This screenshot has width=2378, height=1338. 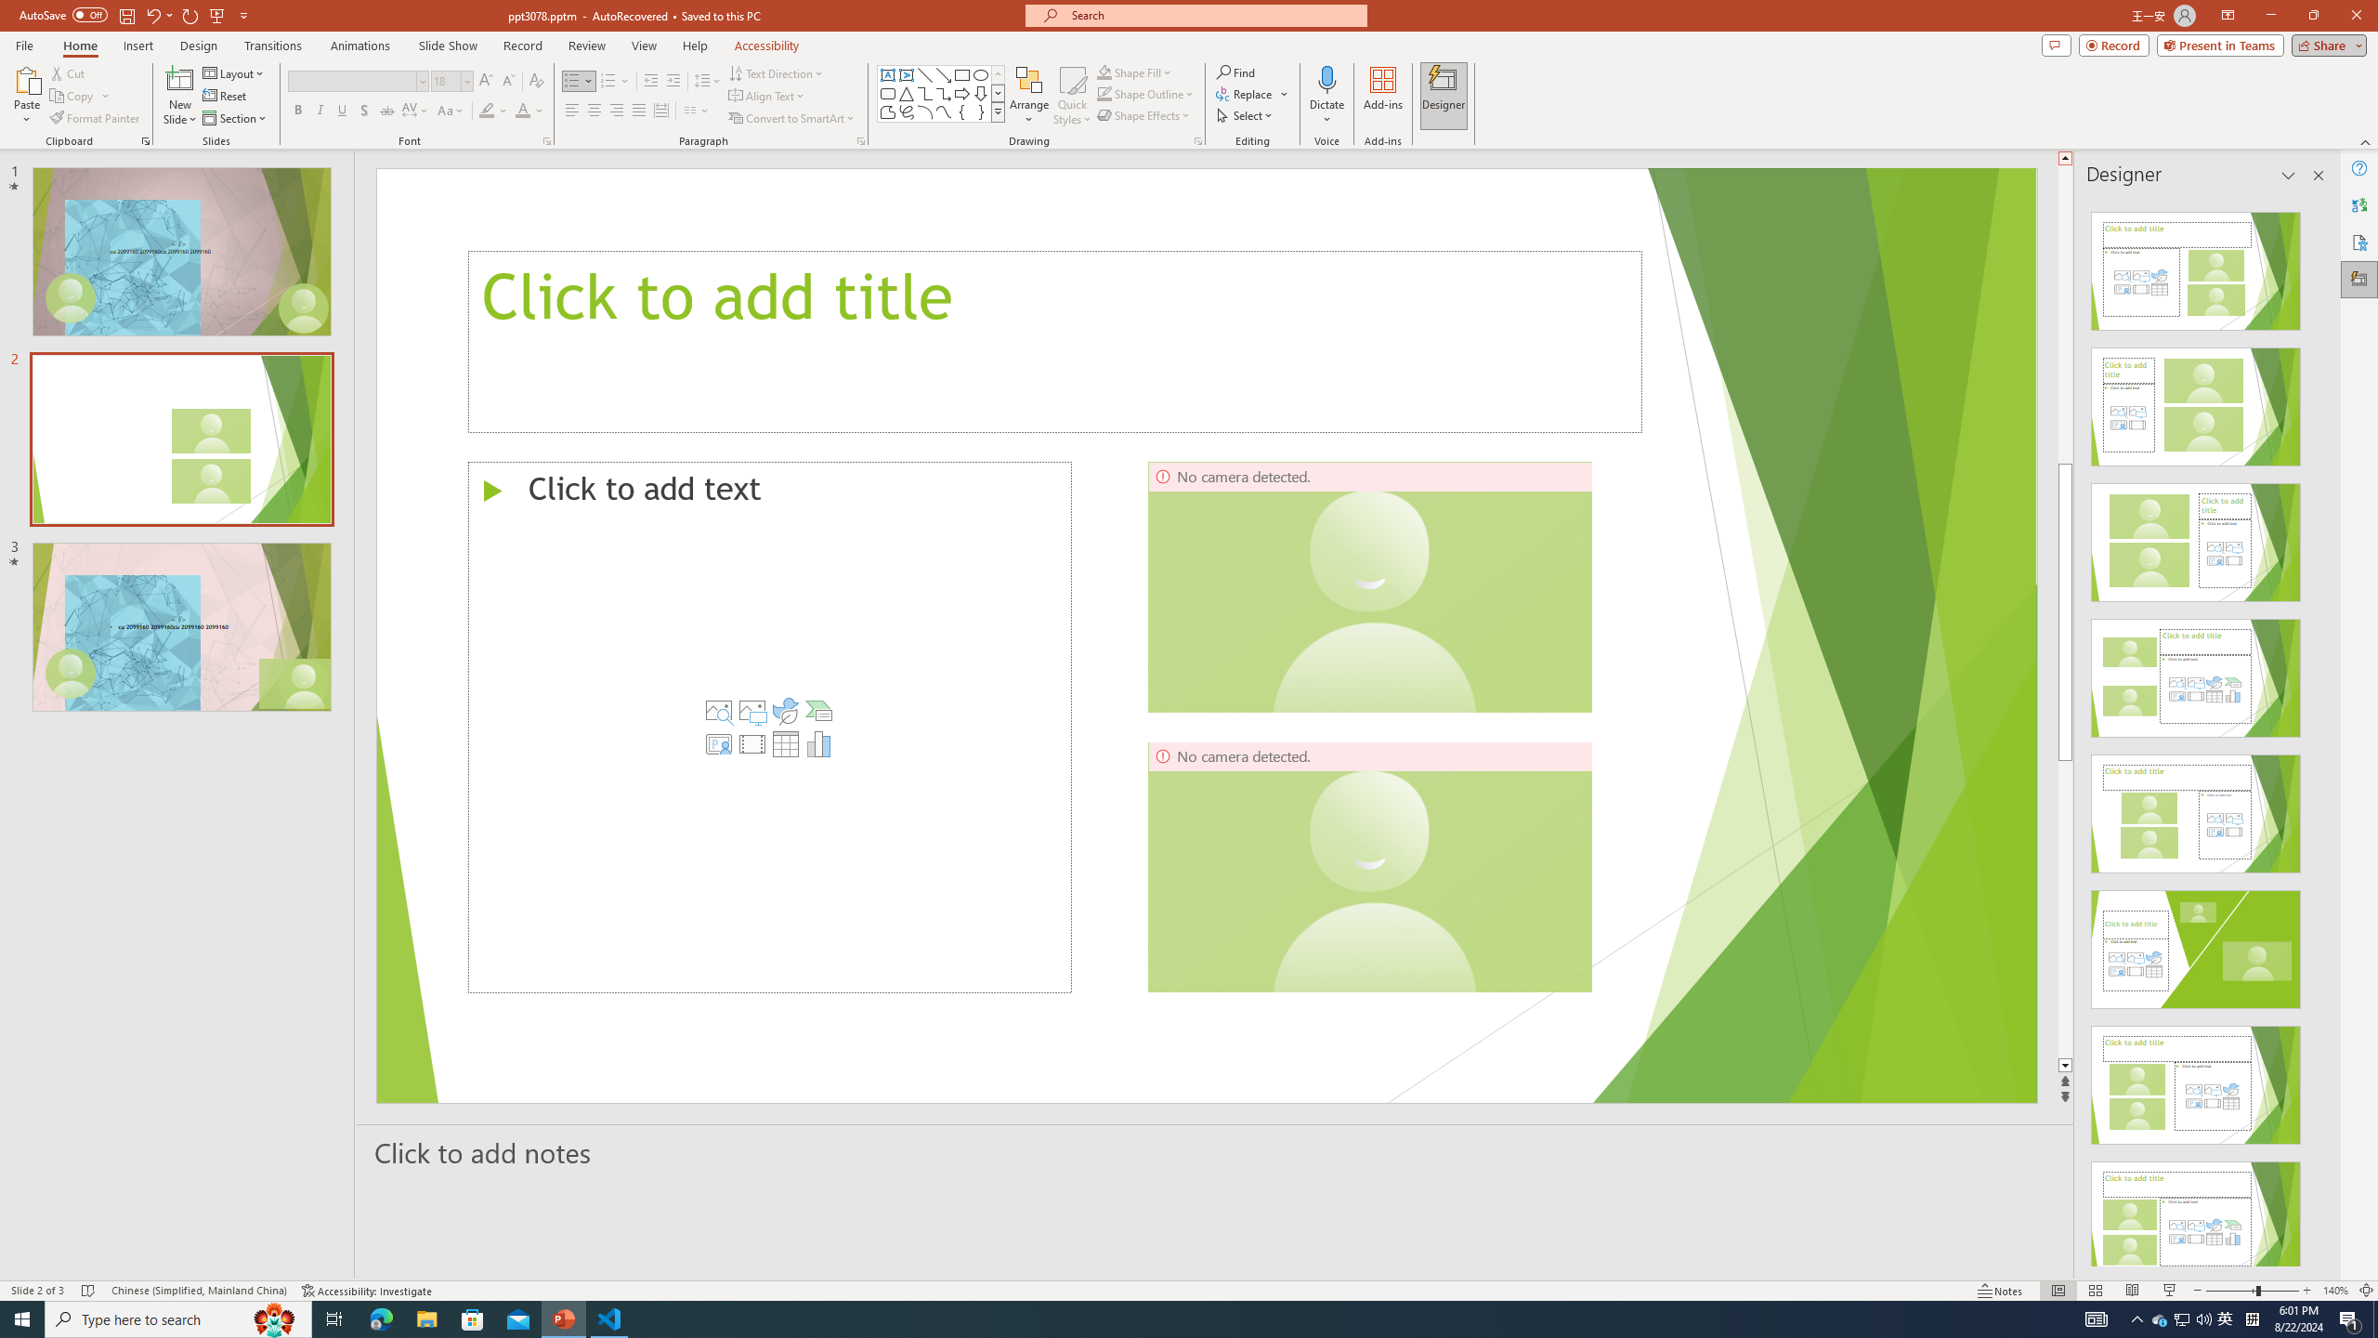 What do you see at coordinates (2065, 1067) in the screenshot?
I see `Line down` at bounding box center [2065, 1067].